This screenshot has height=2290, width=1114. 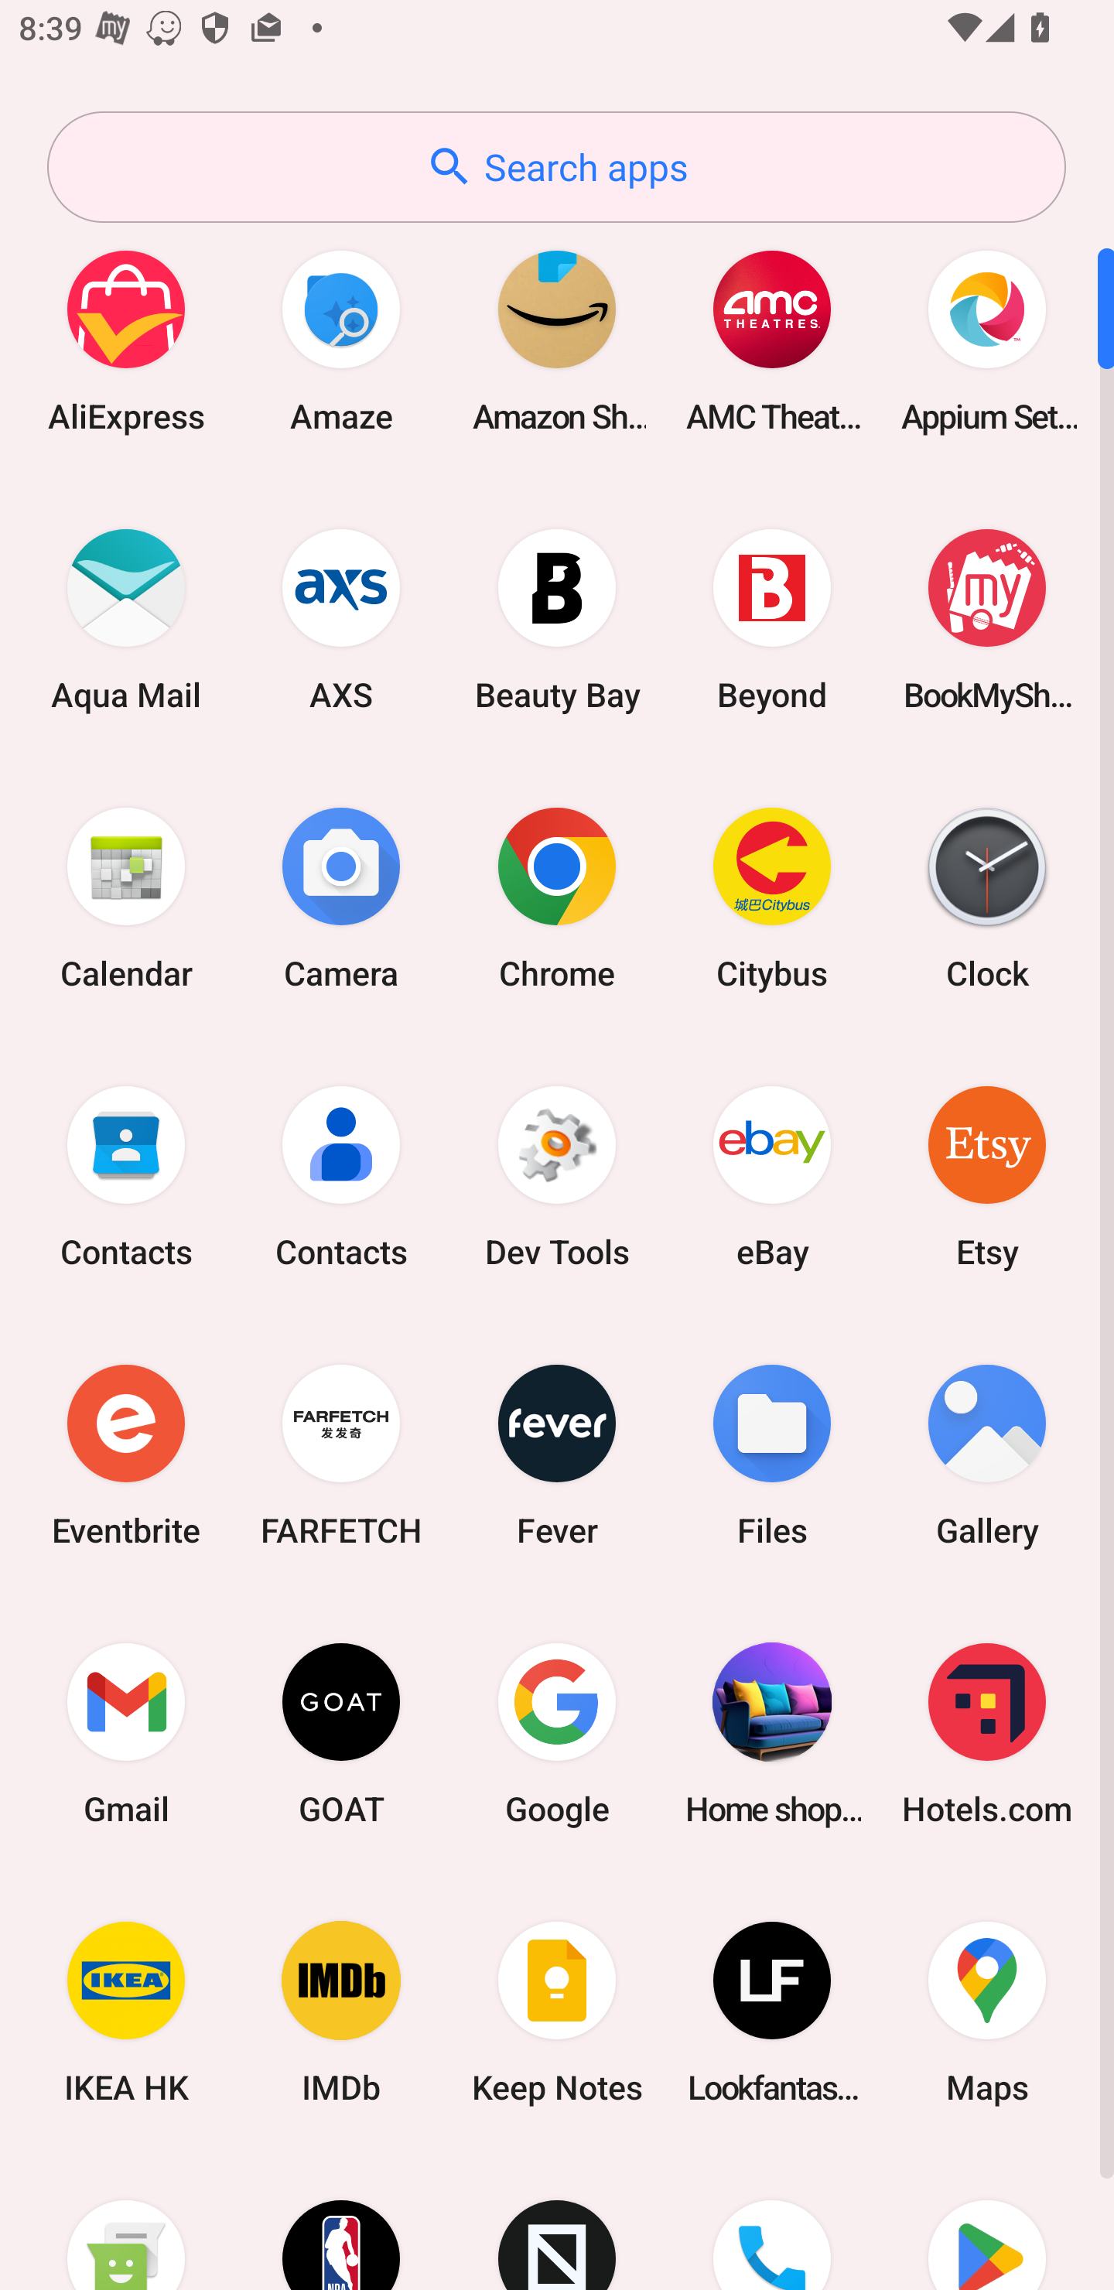 I want to click on Fever, so click(x=557, y=1454).